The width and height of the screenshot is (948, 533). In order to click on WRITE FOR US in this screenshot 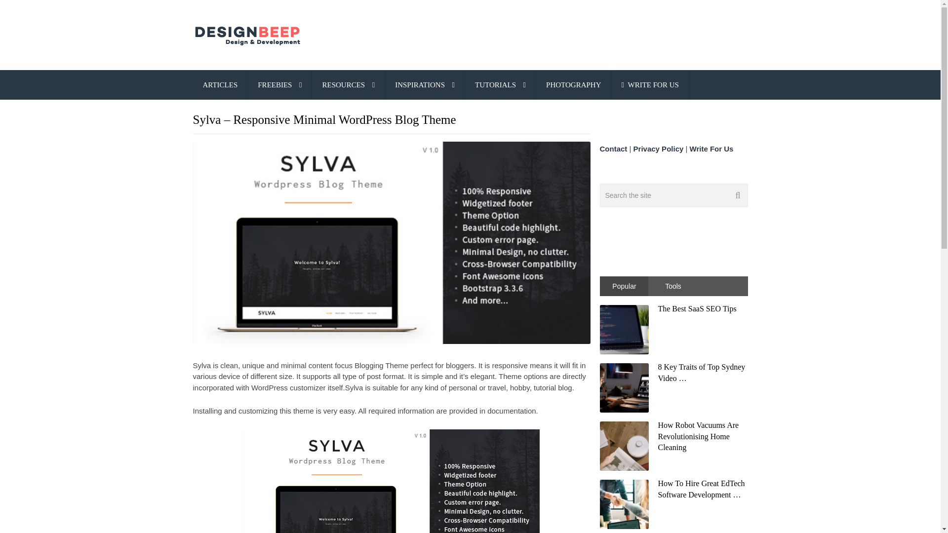, I will do `click(650, 84)`.